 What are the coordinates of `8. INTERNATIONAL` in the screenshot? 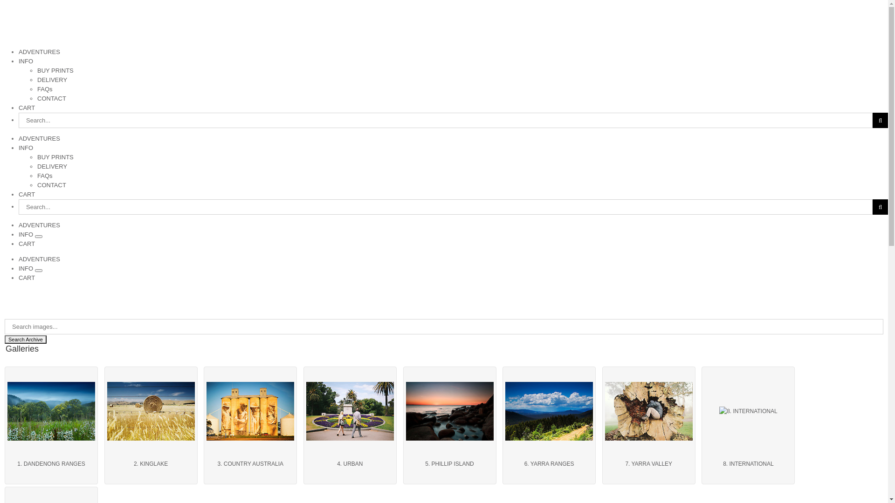 It's located at (748, 411).